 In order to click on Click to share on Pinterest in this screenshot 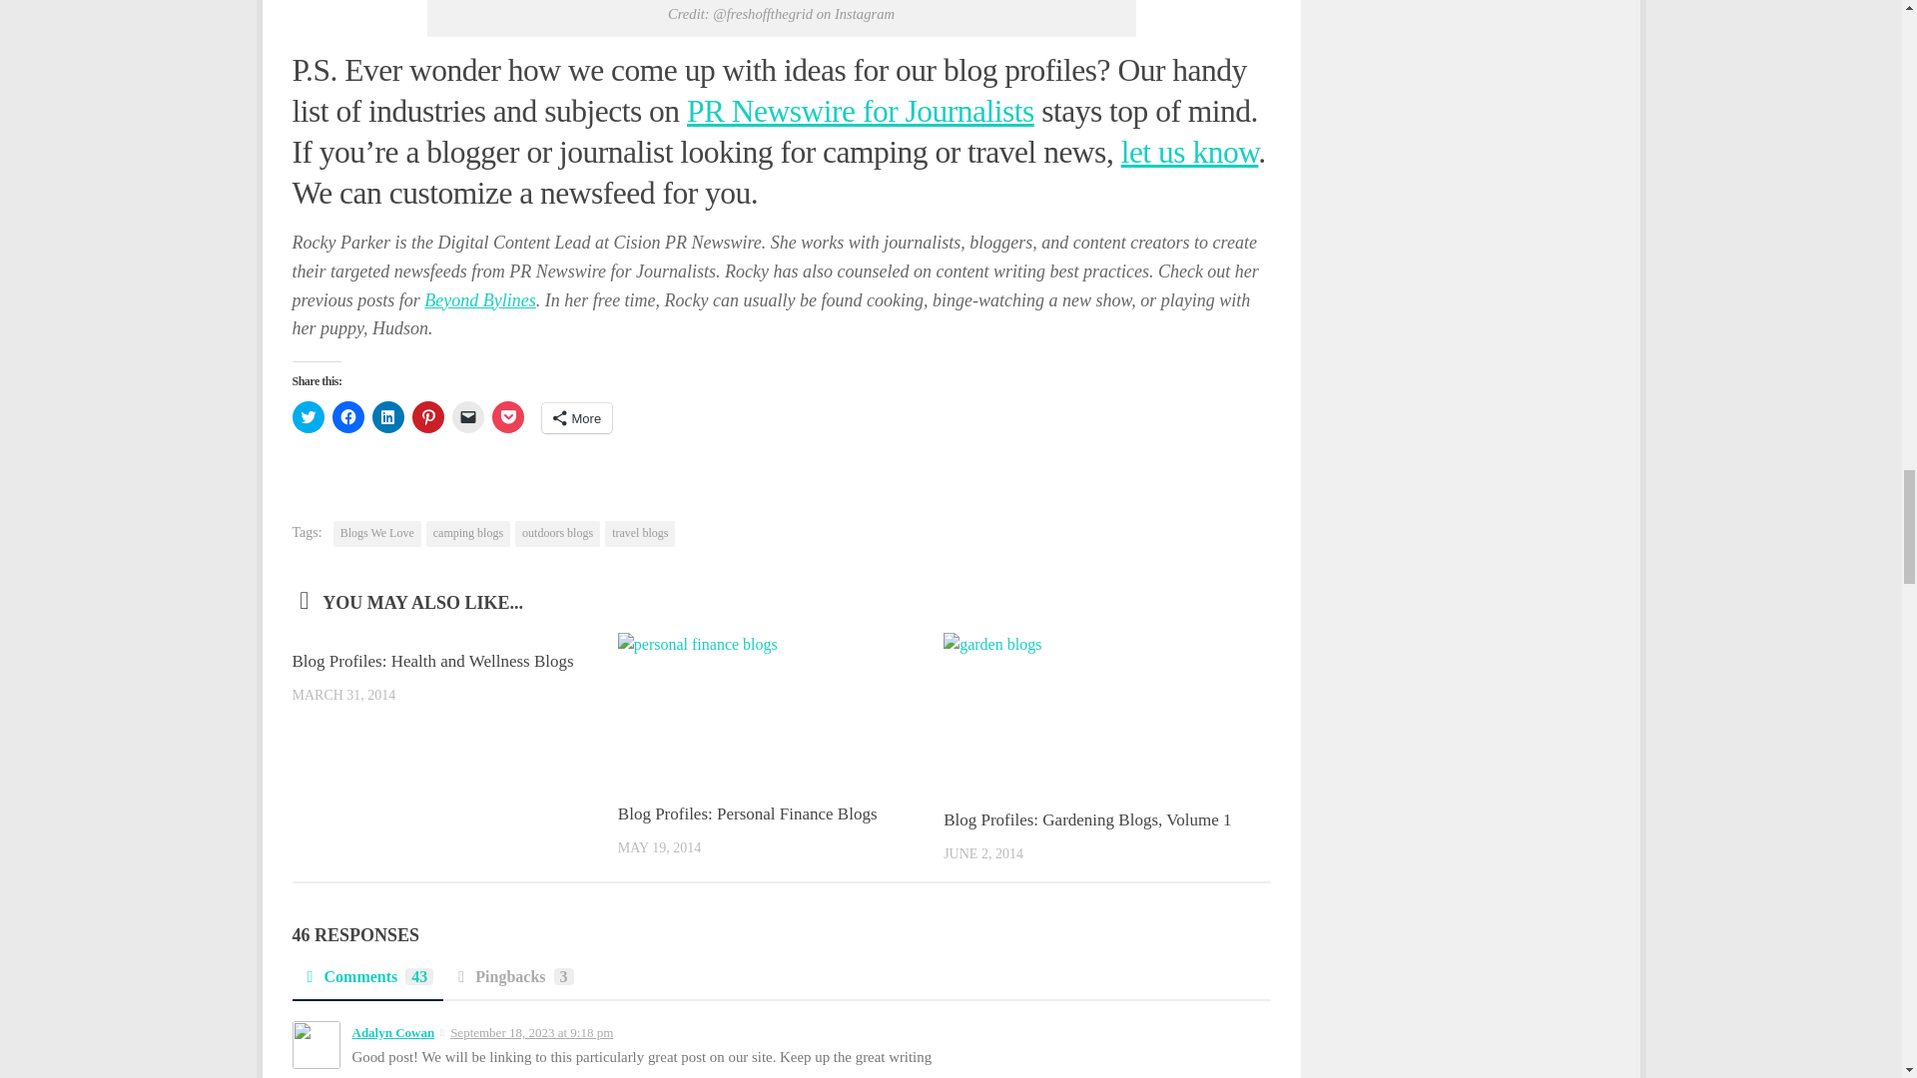, I will do `click(427, 417)`.